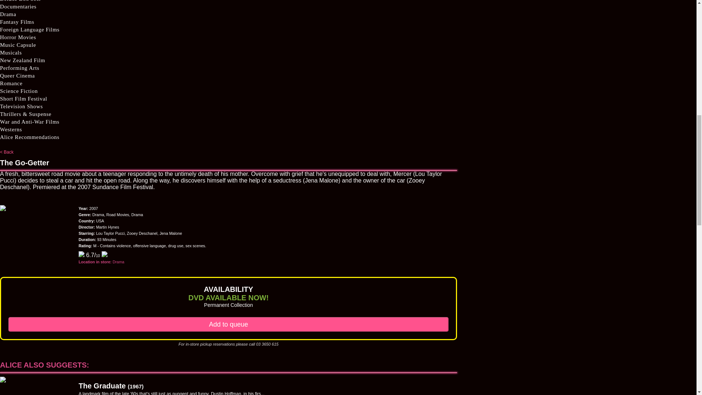 Image resolution: width=702 pixels, height=395 pixels. What do you see at coordinates (18, 37) in the screenshot?
I see `Horror Movies` at bounding box center [18, 37].